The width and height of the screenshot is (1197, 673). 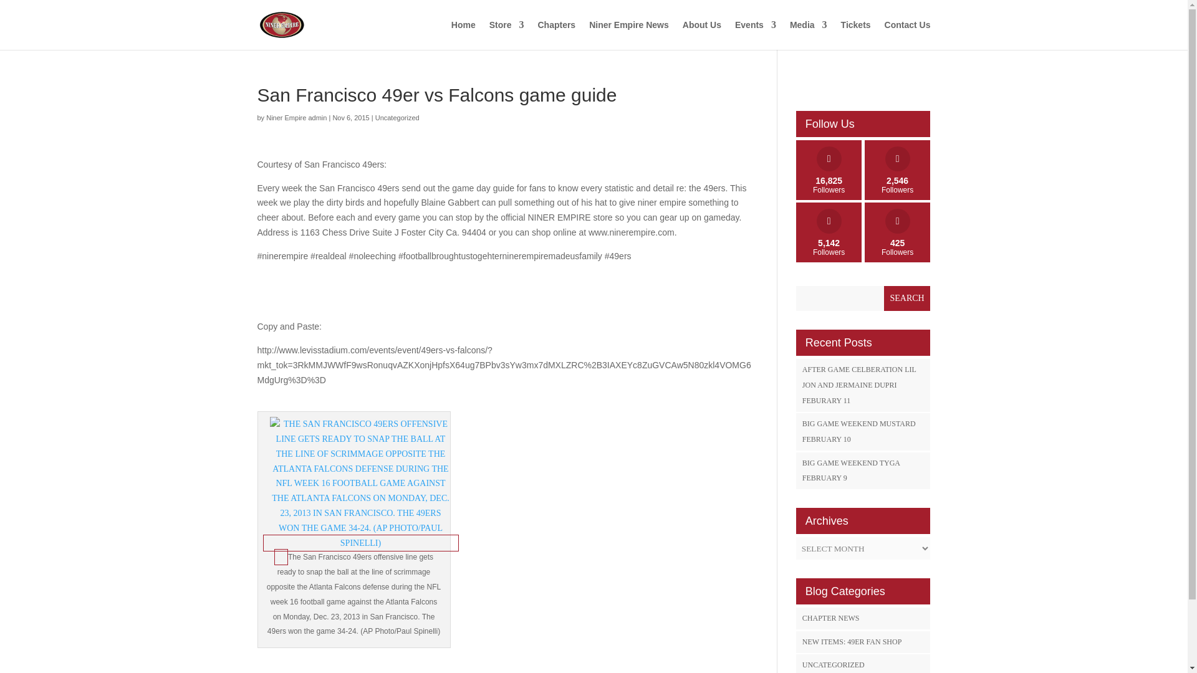 What do you see at coordinates (908, 298) in the screenshot?
I see `Store` at bounding box center [908, 298].